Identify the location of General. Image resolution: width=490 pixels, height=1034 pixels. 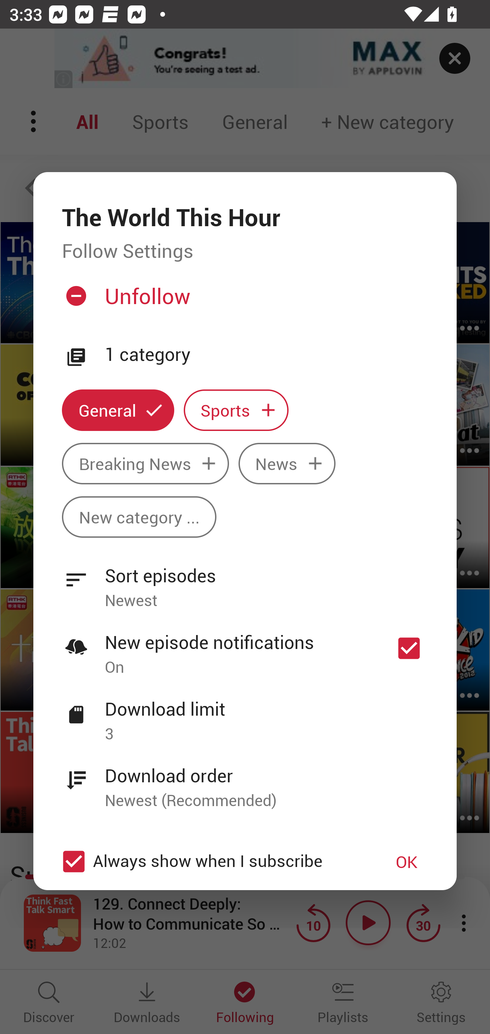
(118, 410).